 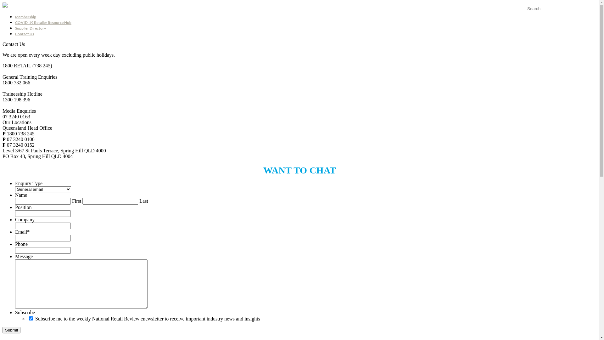 I want to click on Contact Us, so click(x=25, y=34).